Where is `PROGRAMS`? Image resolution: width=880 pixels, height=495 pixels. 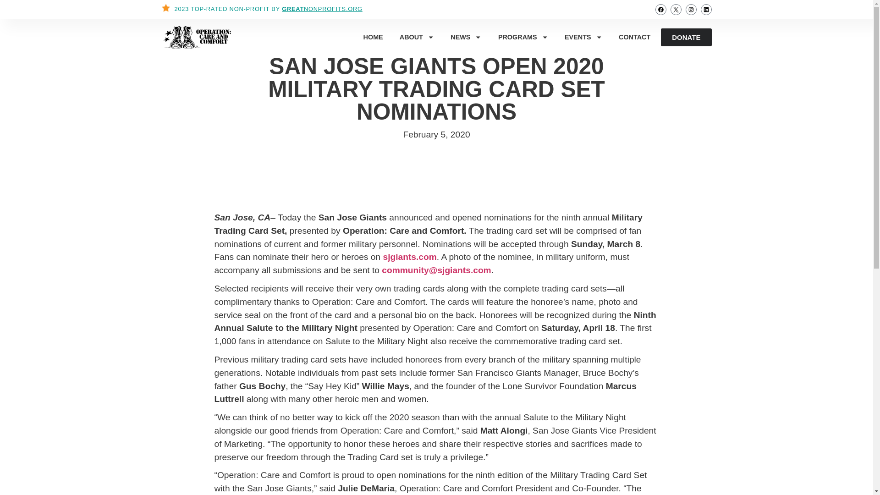
PROGRAMS is located at coordinates (523, 37).